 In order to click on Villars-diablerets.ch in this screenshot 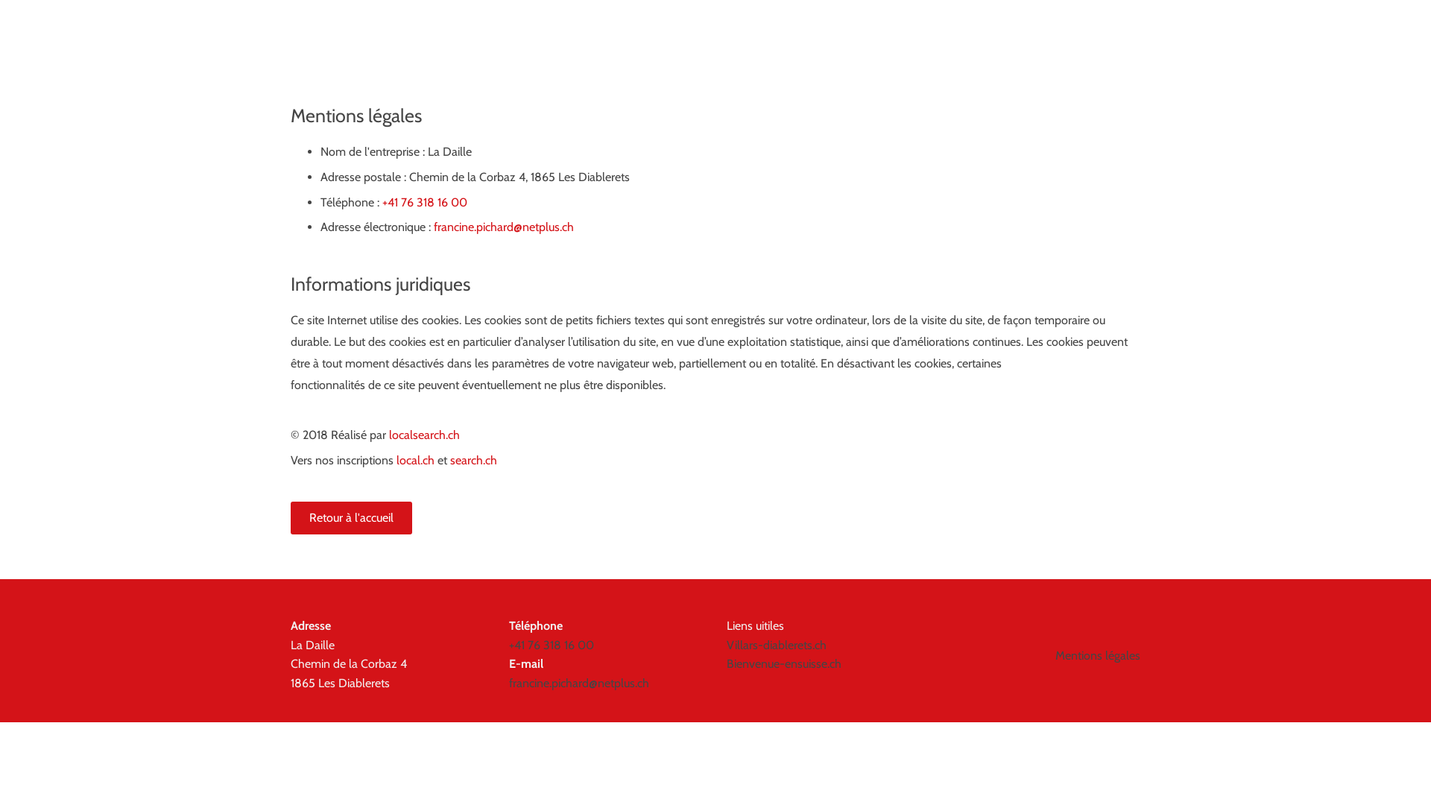, I will do `click(777, 645)`.